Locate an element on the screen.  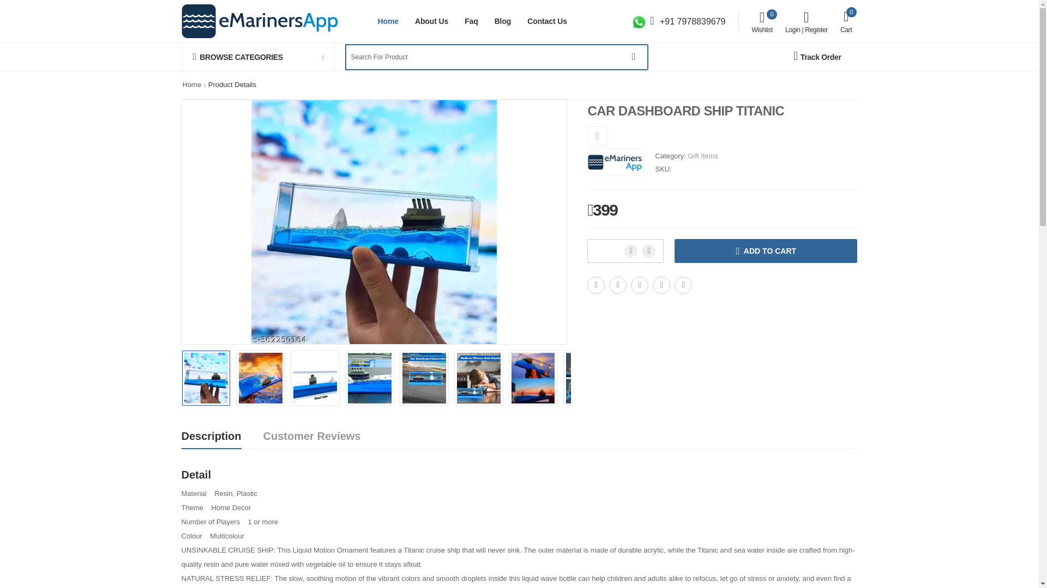
About Us is located at coordinates (762, 21).